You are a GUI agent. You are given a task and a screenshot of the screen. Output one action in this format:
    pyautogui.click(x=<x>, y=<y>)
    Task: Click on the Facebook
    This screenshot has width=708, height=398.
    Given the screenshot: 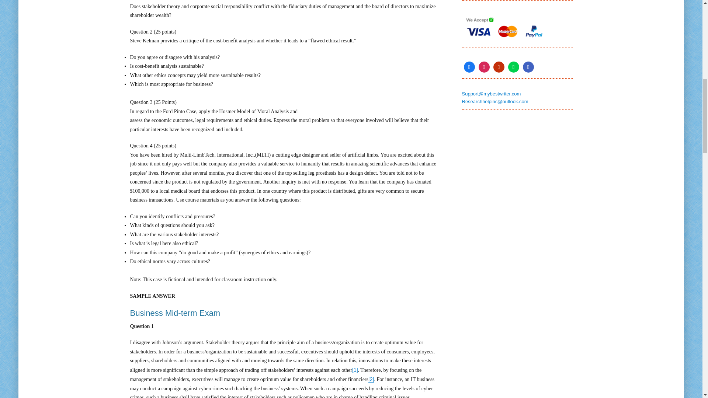 What is the action you would take?
    pyautogui.click(x=469, y=67)
    